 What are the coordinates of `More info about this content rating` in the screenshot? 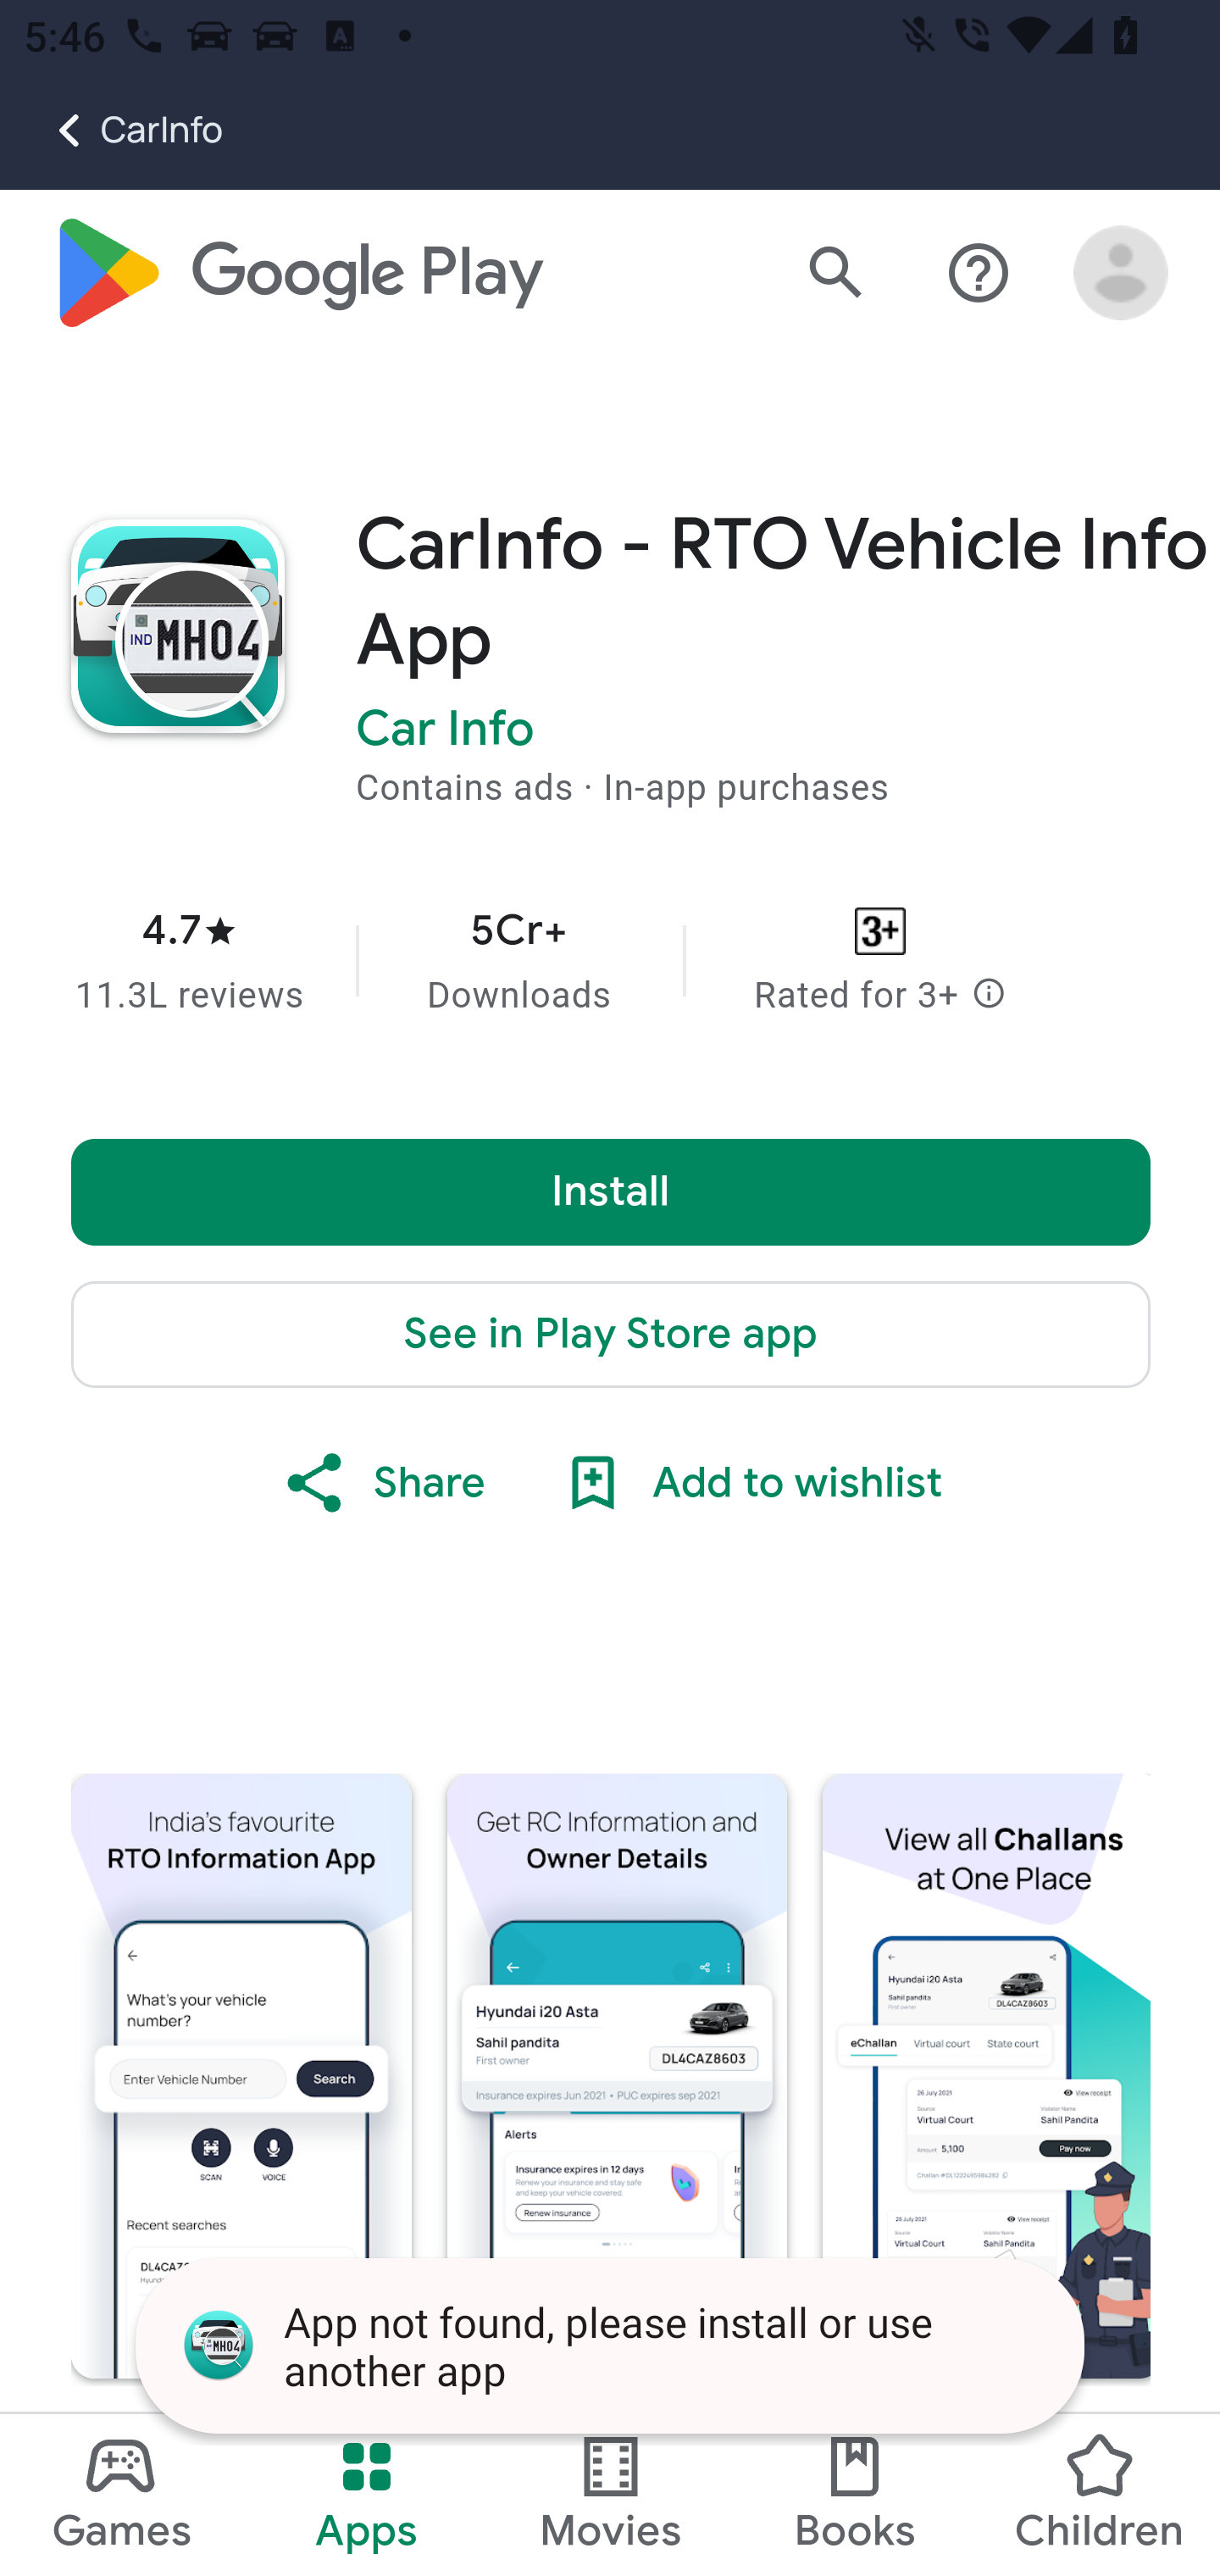 It's located at (988, 997).